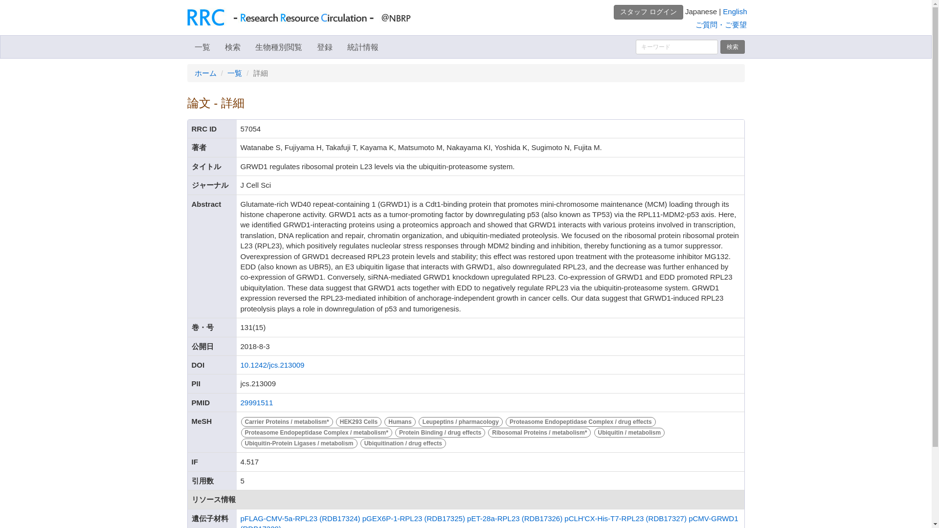 The image size is (939, 528). I want to click on Humans, so click(401, 421).